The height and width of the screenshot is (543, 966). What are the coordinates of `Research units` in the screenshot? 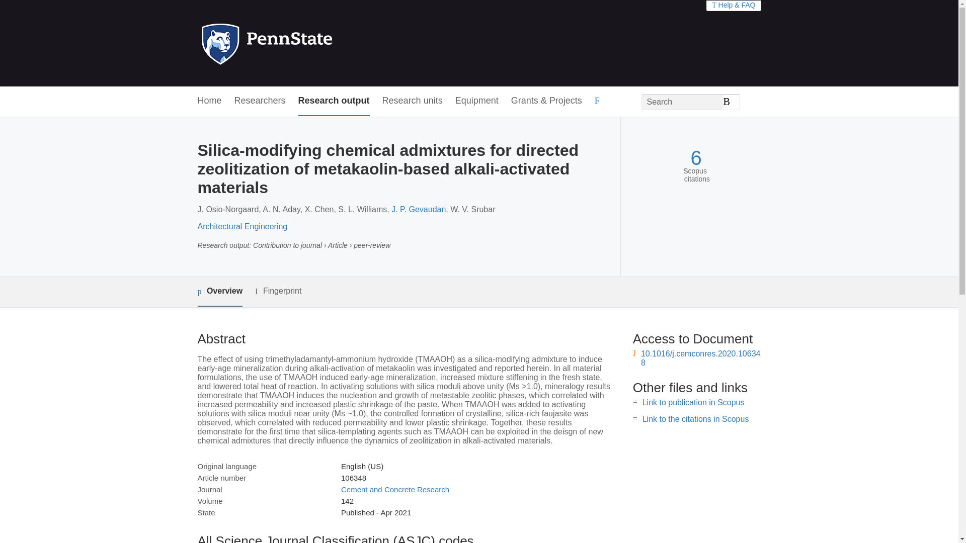 It's located at (413, 101).